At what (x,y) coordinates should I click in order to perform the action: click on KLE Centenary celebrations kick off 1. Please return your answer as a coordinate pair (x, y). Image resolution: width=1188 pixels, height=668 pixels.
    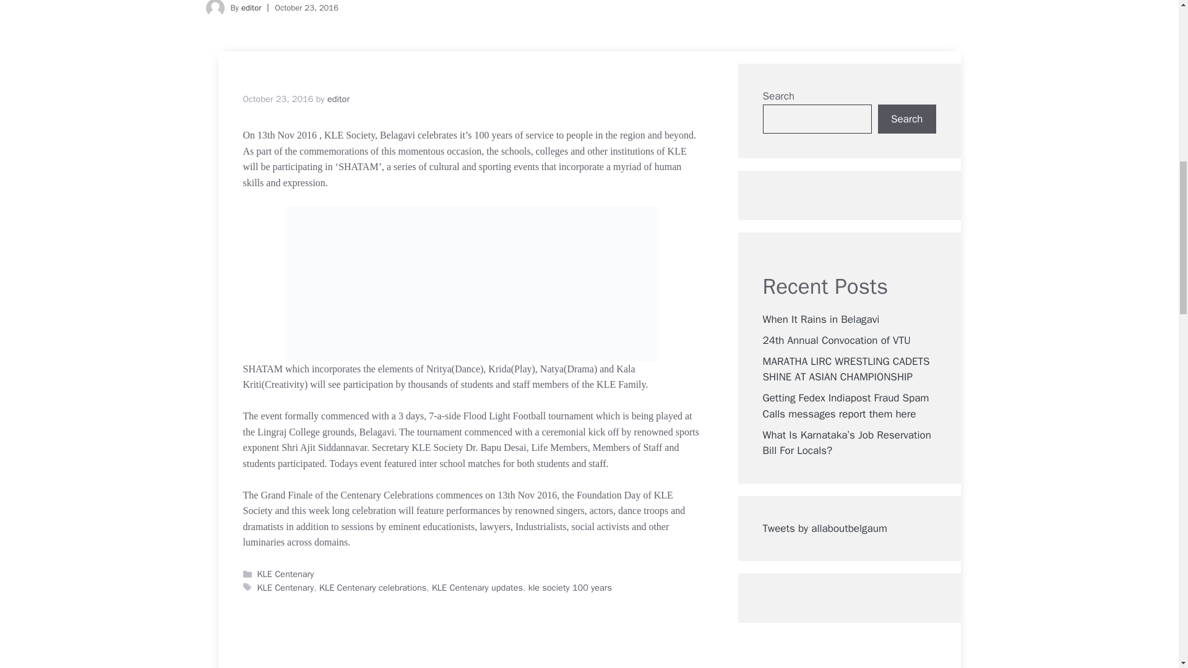
    Looking at the image, I should click on (471, 283).